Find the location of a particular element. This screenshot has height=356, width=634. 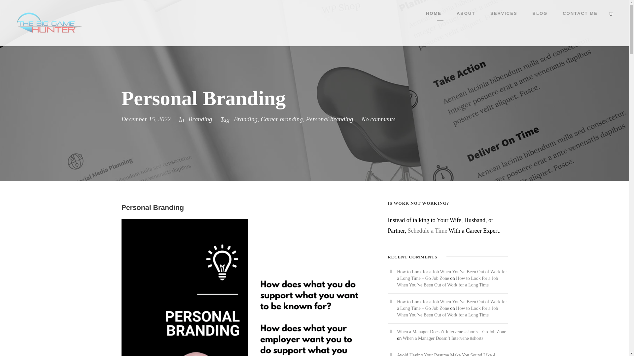

Branding is located at coordinates (246, 119).